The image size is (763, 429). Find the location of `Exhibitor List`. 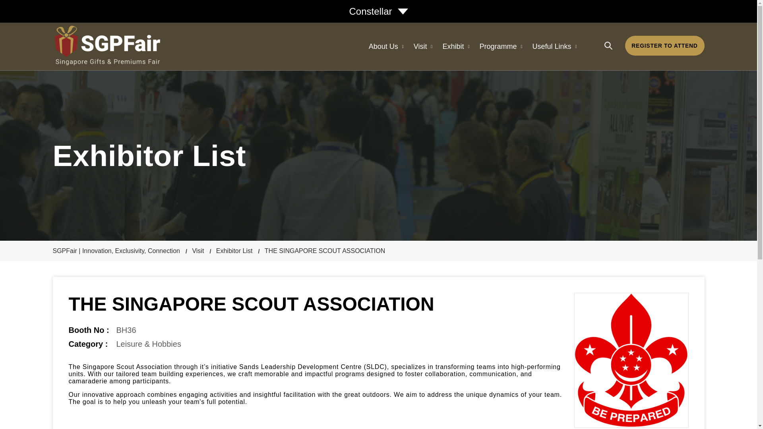

Exhibitor List is located at coordinates (238, 251).